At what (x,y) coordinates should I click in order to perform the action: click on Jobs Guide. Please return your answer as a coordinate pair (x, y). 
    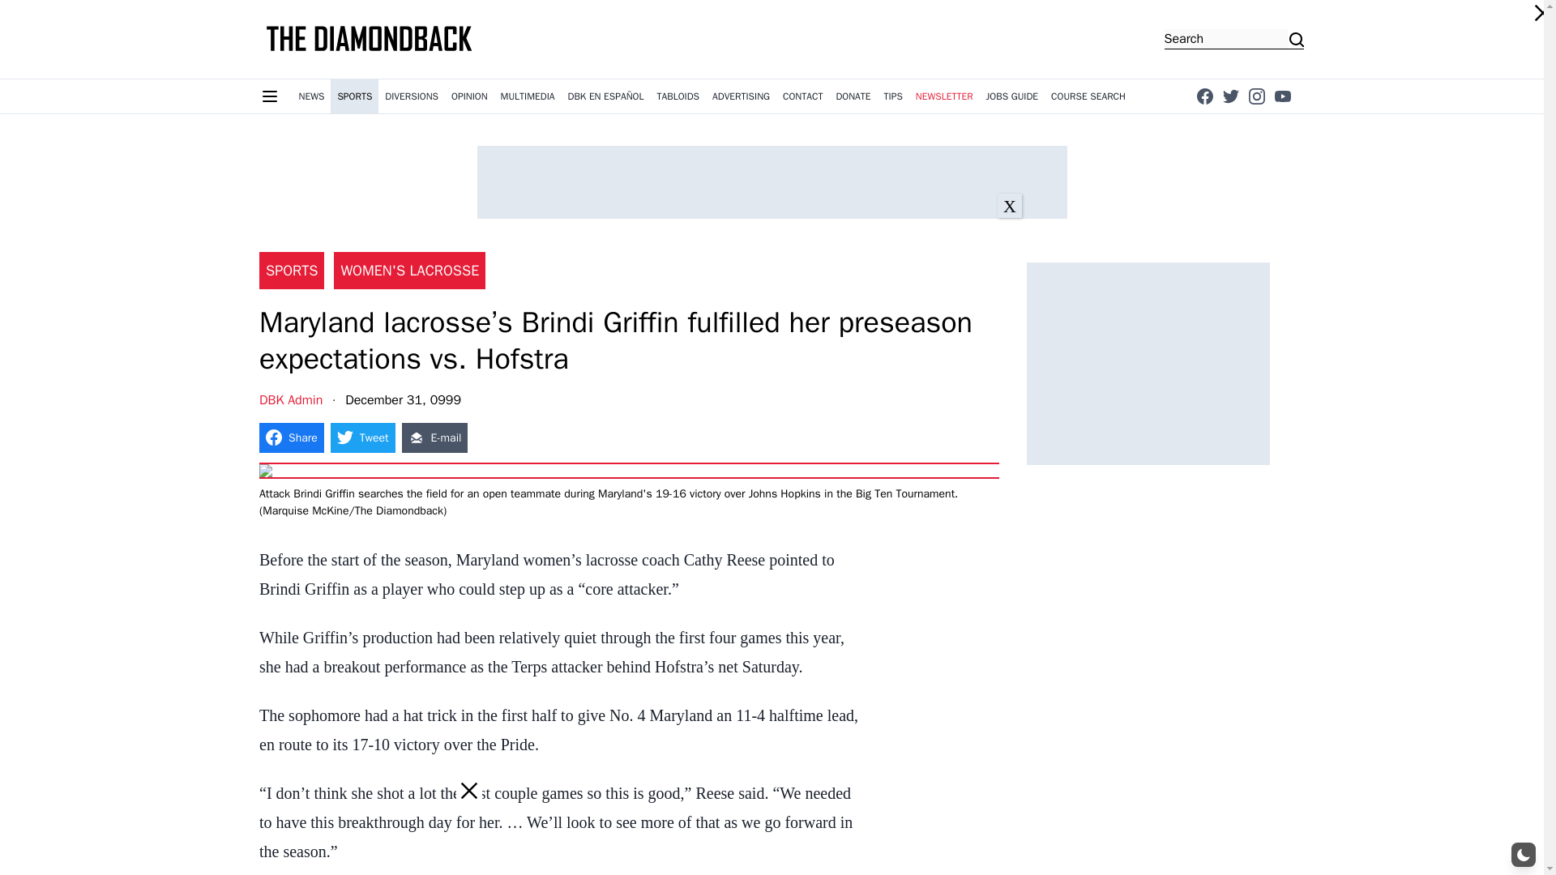
    Looking at the image, I should click on (1013, 96).